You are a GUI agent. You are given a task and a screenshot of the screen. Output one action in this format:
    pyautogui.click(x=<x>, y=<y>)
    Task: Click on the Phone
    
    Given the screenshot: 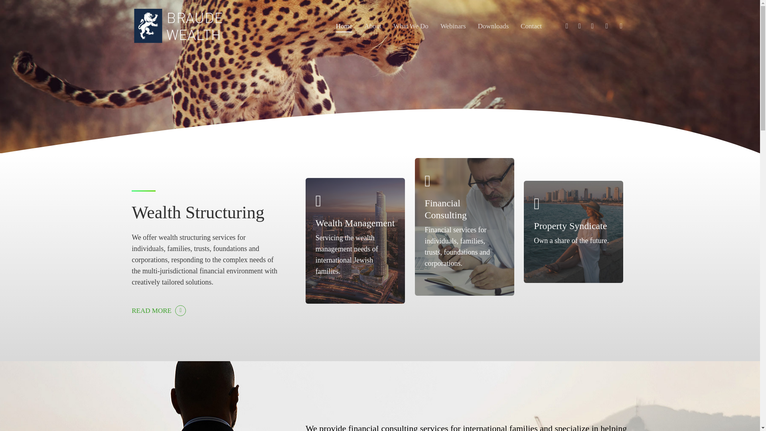 What is the action you would take?
    pyautogui.click(x=607, y=26)
    